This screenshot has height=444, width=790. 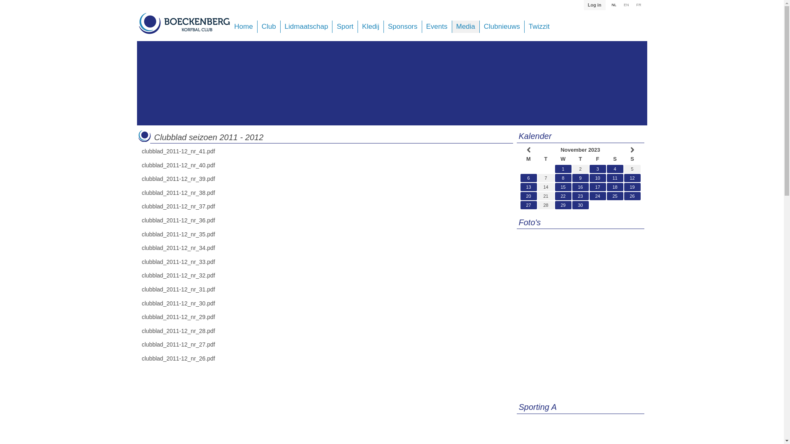 What do you see at coordinates (639, 5) in the screenshot?
I see `FR` at bounding box center [639, 5].